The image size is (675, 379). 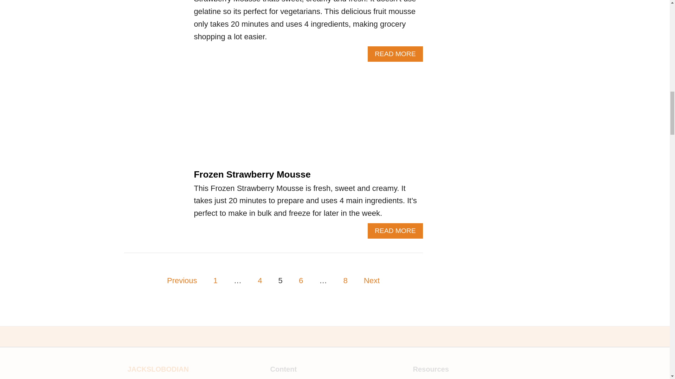 What do you see at coordinates (259, 281) in the screenshot?
I see `Previous` at bounding box center [259, 281].